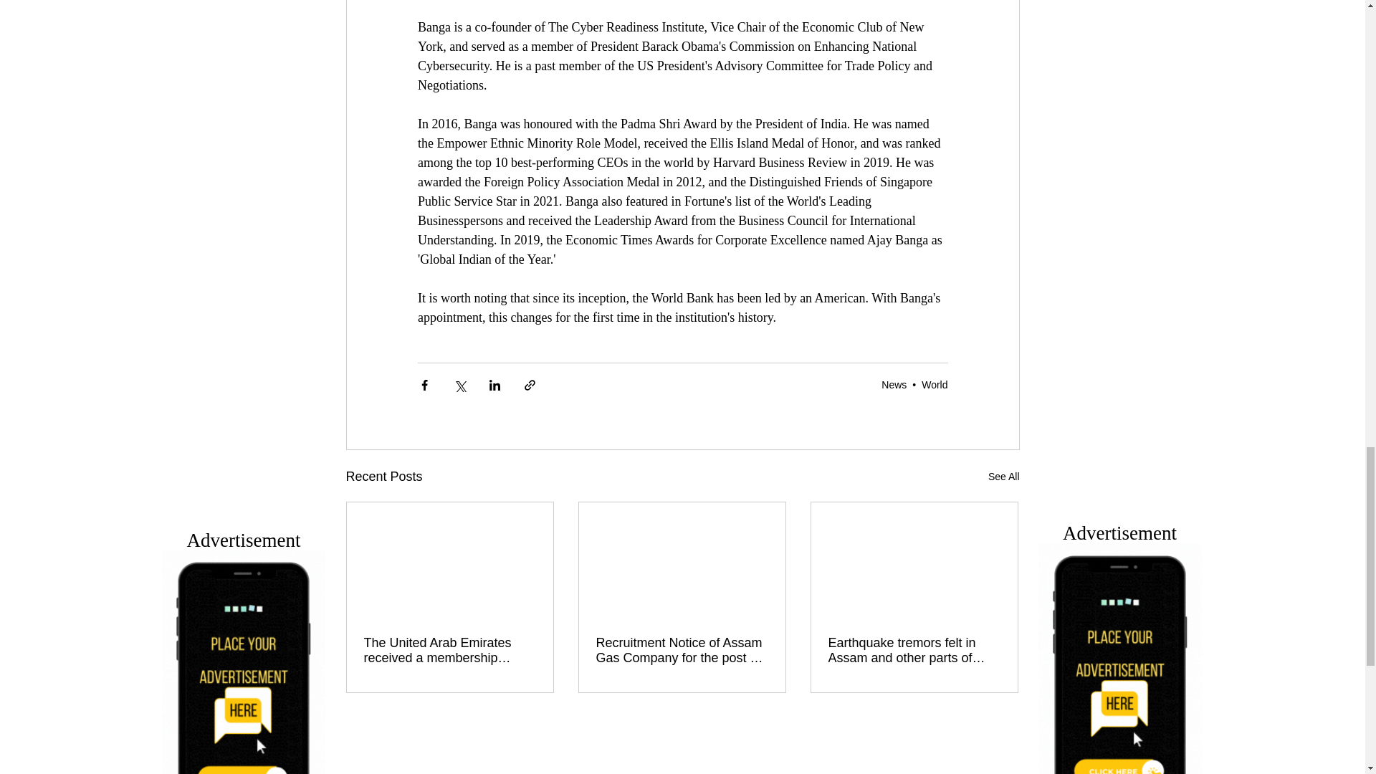 The width and height of the screenshot is (1376, 774). What do you see at coordinates (935, 385) in the screenshot?
I see `World` at bounding box center [935, 385].